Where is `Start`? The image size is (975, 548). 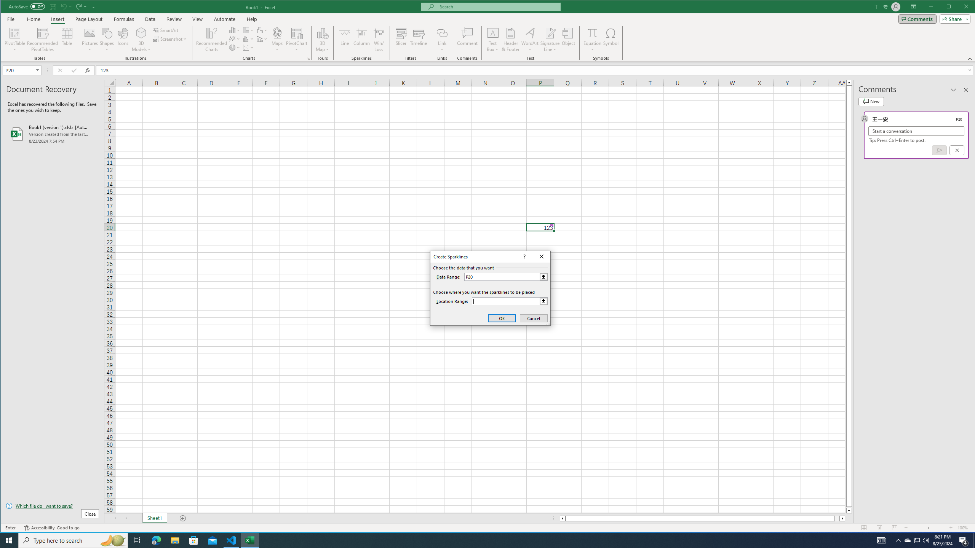
Start is located at coordinates (9, 540).